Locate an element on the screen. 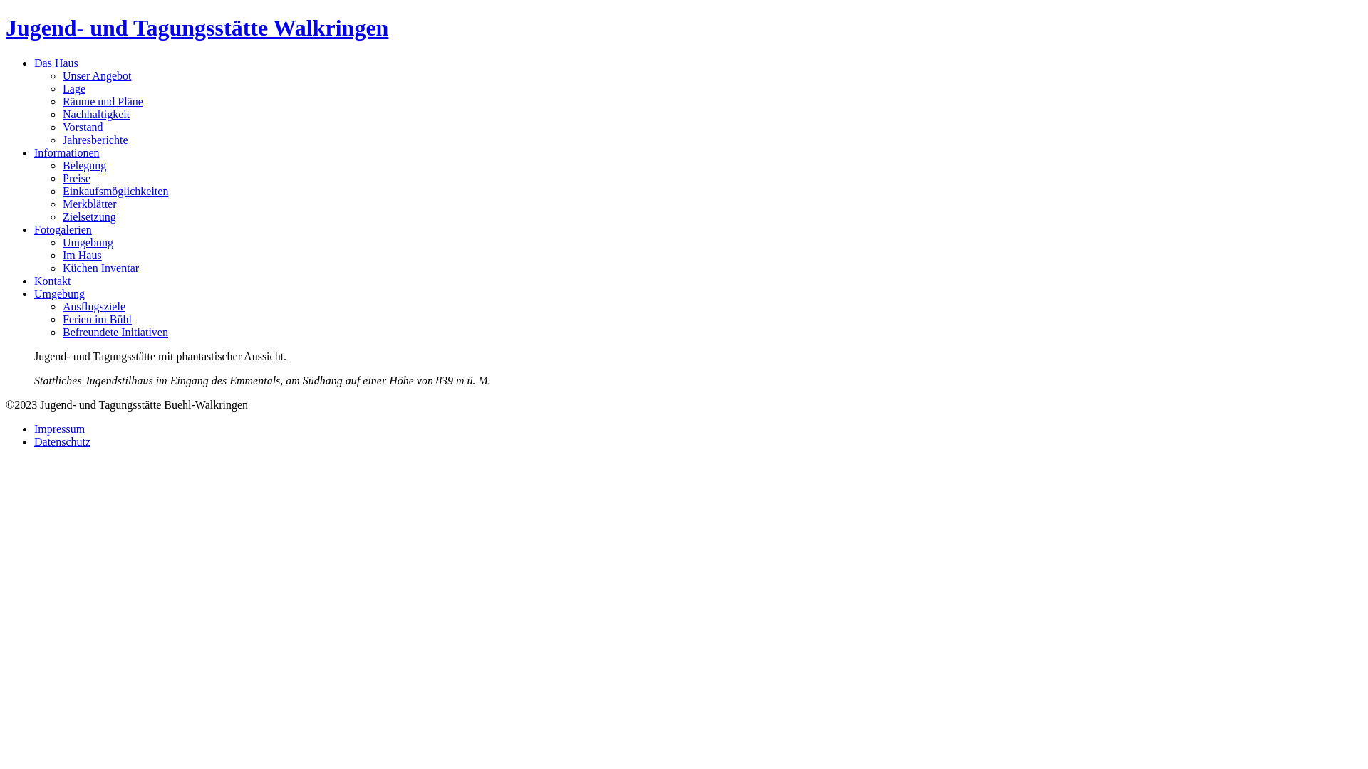 Image resolution: width=1368 pixels, height=769 pixels. Unser Angebot is located at coordinates (97, 75).